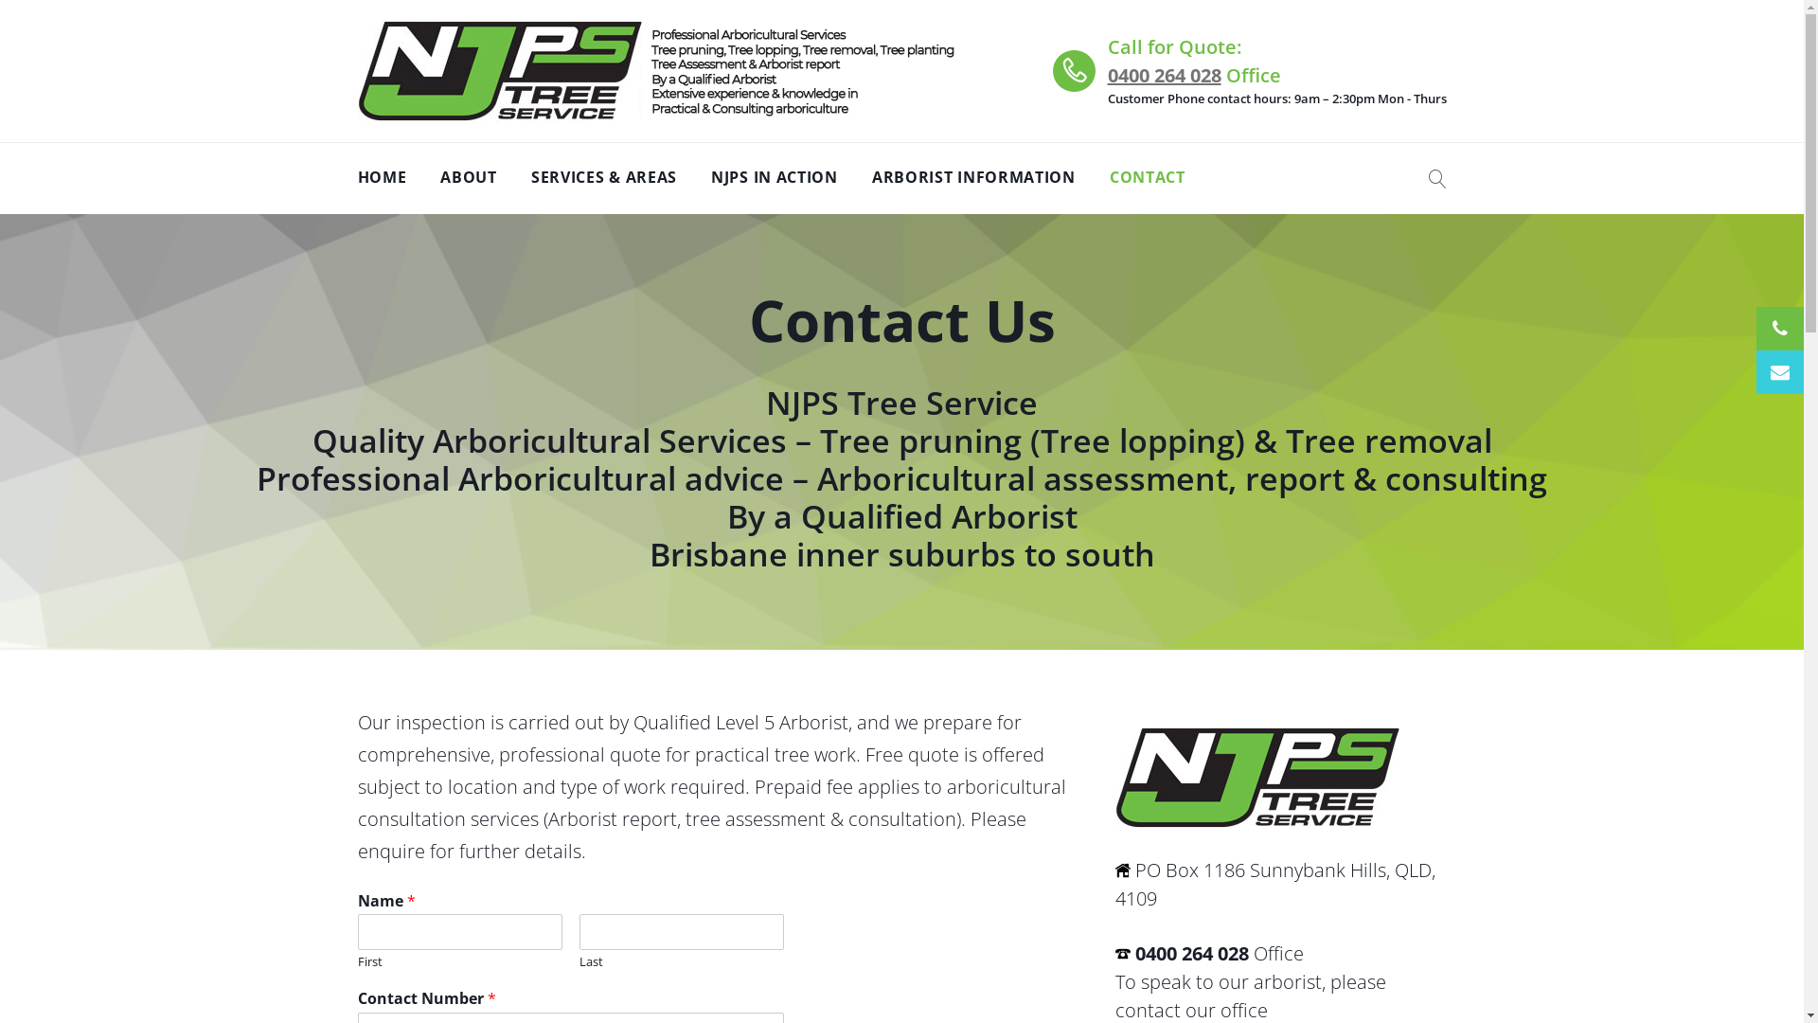 This screenshot has width=1818, height=1023. I want to click on CONTACT, so click(1148, 178).